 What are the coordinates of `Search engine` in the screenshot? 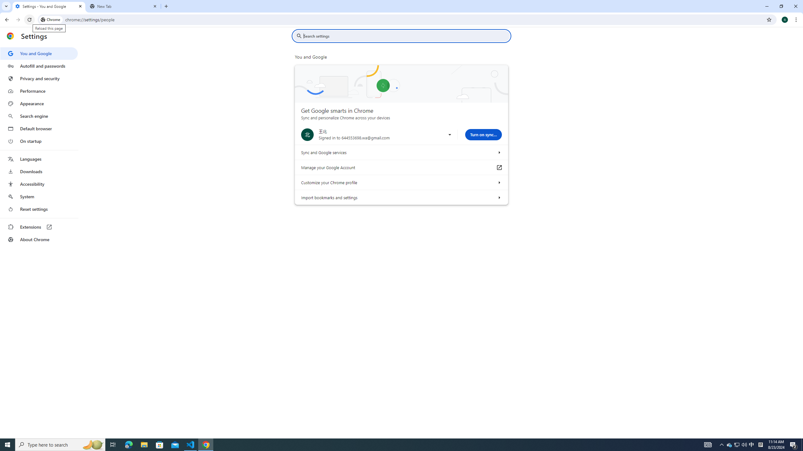 It's located at (39, 116).